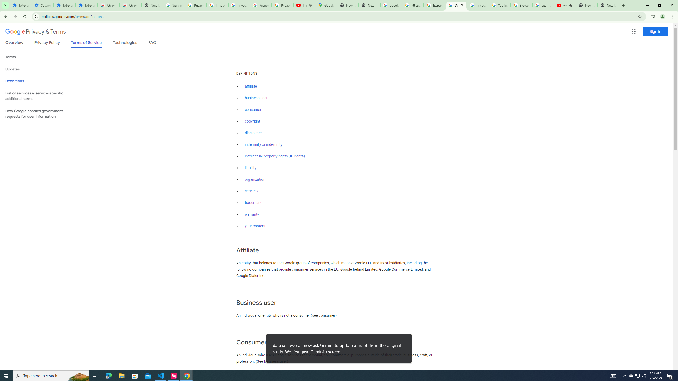 The height and width of the screenshot is (381, 678). I want to click on disclaimer, so click(253, 133).